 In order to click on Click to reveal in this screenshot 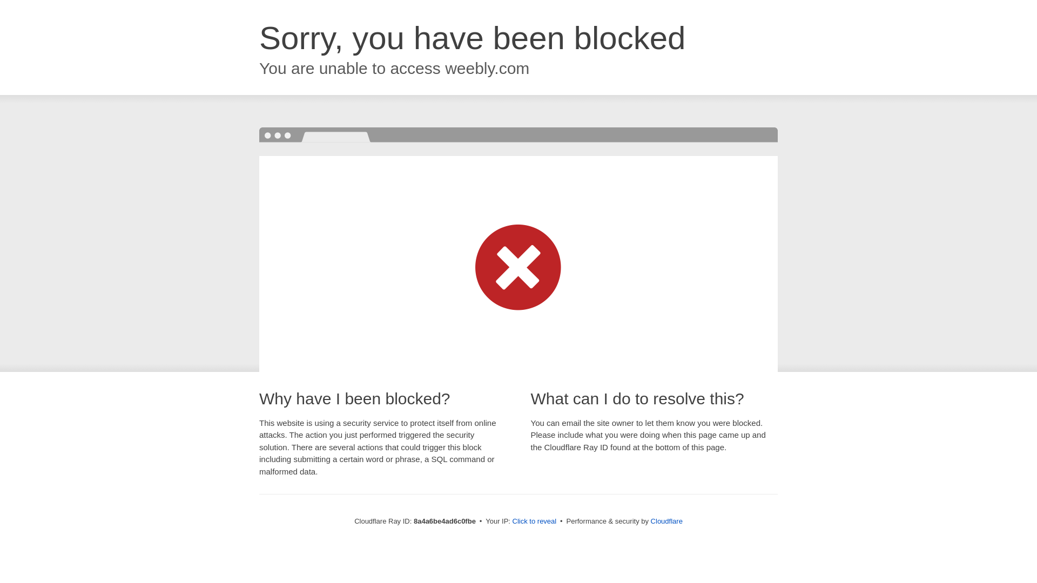, I will do `click(535, 521)`.